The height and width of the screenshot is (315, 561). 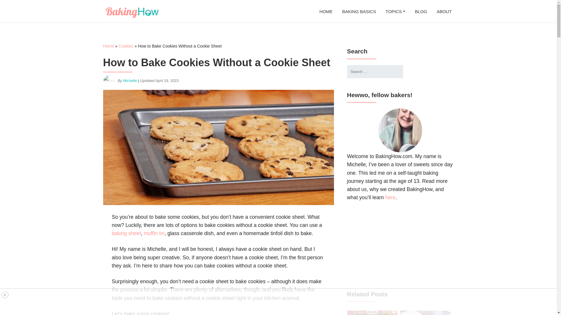 I want to click on Home, so click(x=108, y=46).